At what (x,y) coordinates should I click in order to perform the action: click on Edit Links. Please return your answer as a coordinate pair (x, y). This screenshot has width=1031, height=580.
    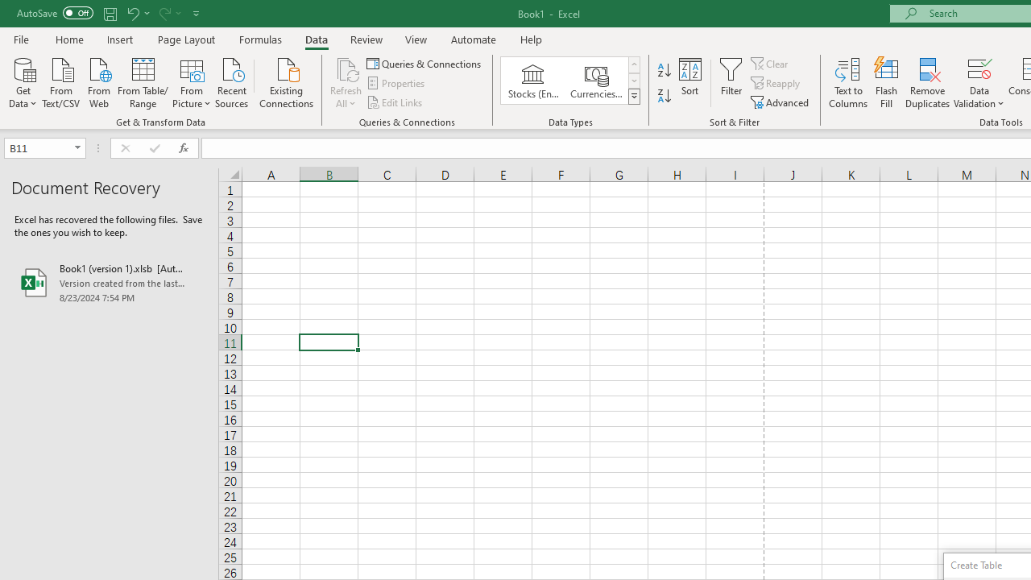
    Looking at the image, I should click on (395, 101).